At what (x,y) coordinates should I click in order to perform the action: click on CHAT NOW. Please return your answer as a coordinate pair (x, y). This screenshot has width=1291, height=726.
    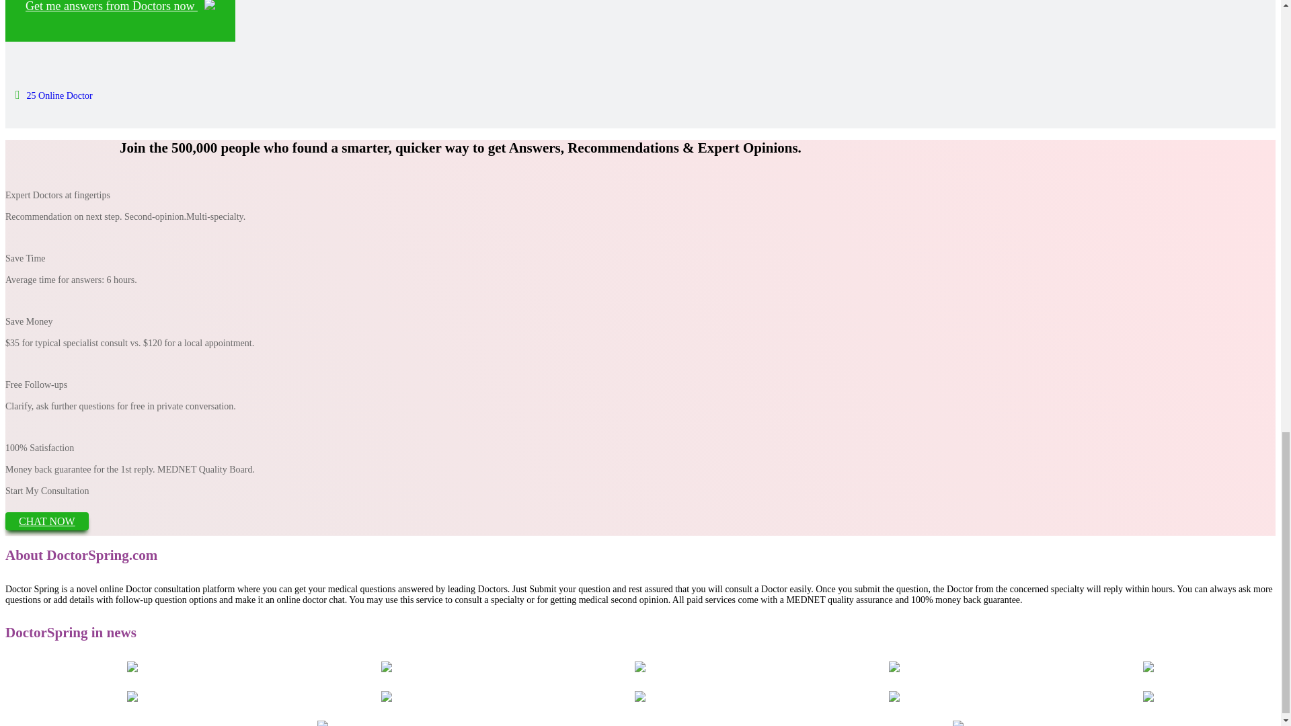
    Looking at the image, I should click on (47, 522).